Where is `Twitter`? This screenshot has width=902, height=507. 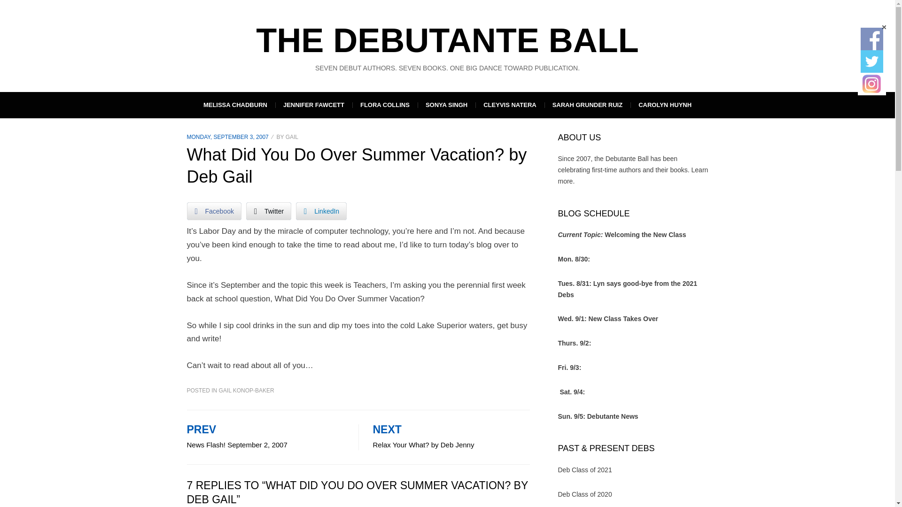
Twitter is located at coordinates (451, 438).